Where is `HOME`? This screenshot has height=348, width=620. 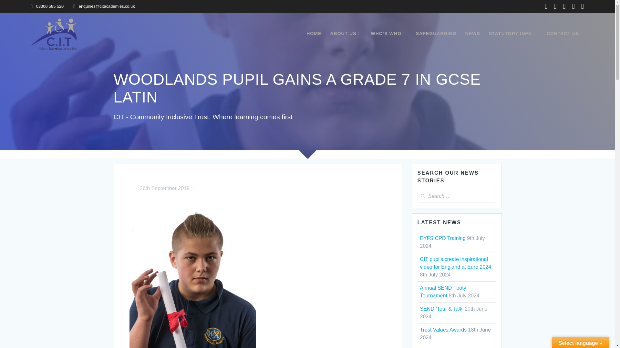
HOME is located at coordinates (314, 34).